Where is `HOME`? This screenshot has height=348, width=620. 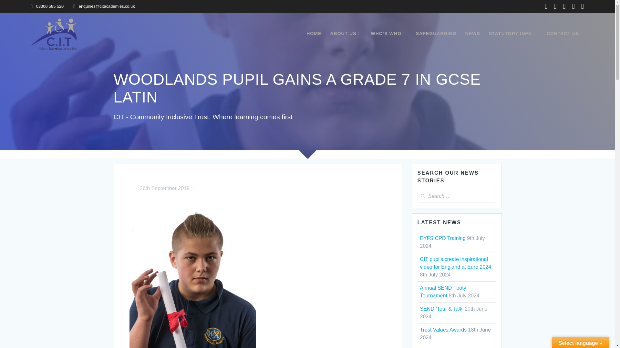
HOME is located at coordinates (314, 34).